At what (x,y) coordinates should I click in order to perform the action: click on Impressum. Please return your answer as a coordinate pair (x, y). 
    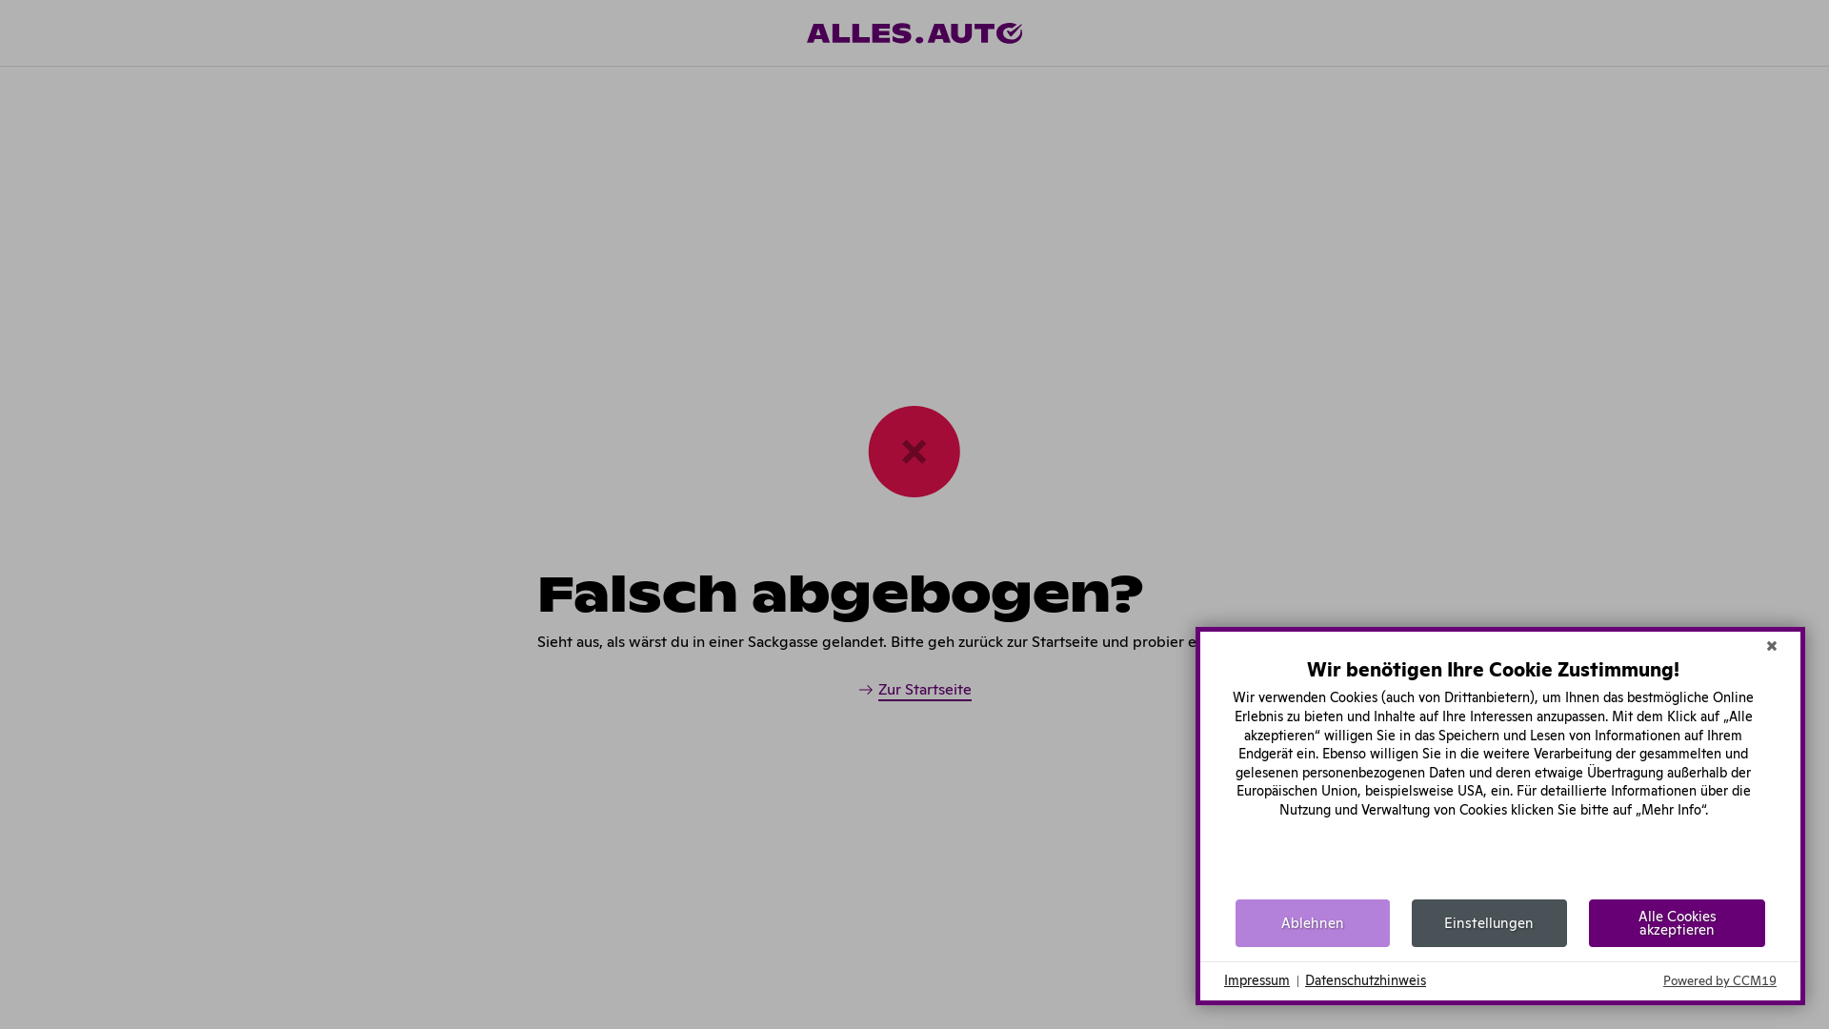
    Looking at the image, I should click on (1257, 981).